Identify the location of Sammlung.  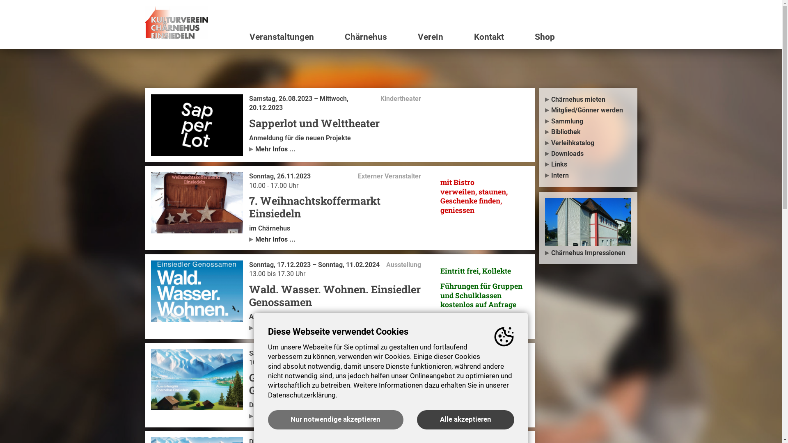
(588, 121).